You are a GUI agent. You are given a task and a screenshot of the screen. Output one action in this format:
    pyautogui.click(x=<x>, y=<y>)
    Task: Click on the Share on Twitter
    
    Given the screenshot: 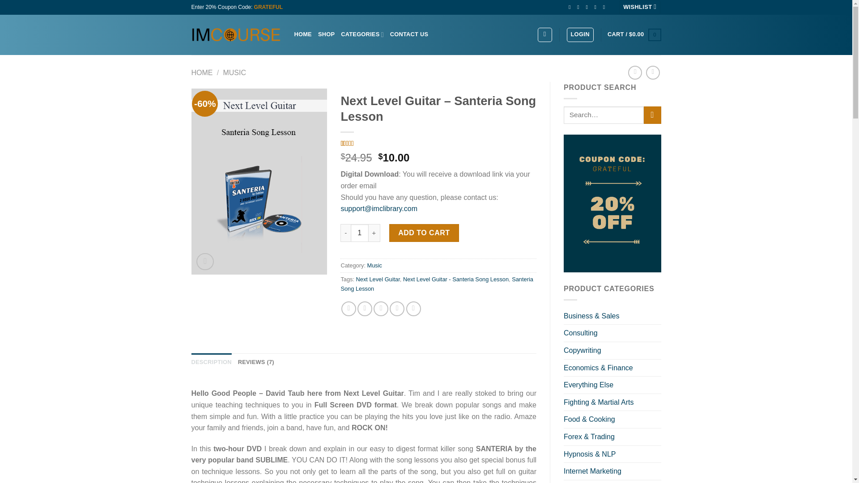 What is the action you would take?
    pyautogui.click(x=364, y=309)
    